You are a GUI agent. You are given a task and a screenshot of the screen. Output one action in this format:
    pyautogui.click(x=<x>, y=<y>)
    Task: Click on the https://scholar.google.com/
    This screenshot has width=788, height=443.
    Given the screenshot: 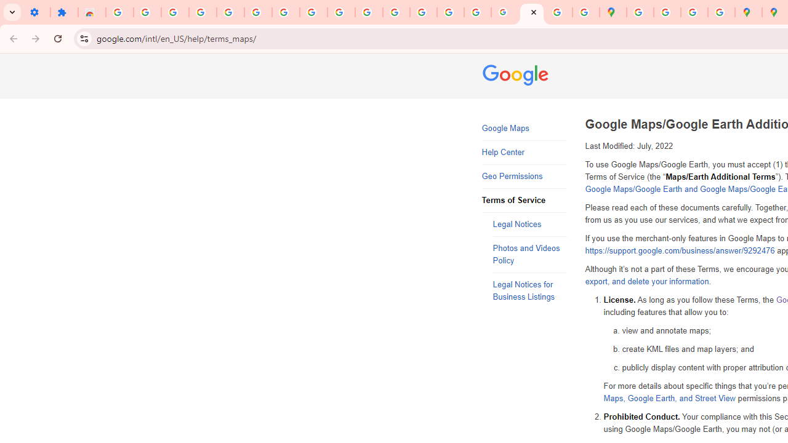 What is the action you would take?
    pyautogui.click(x=396, y=12)
    